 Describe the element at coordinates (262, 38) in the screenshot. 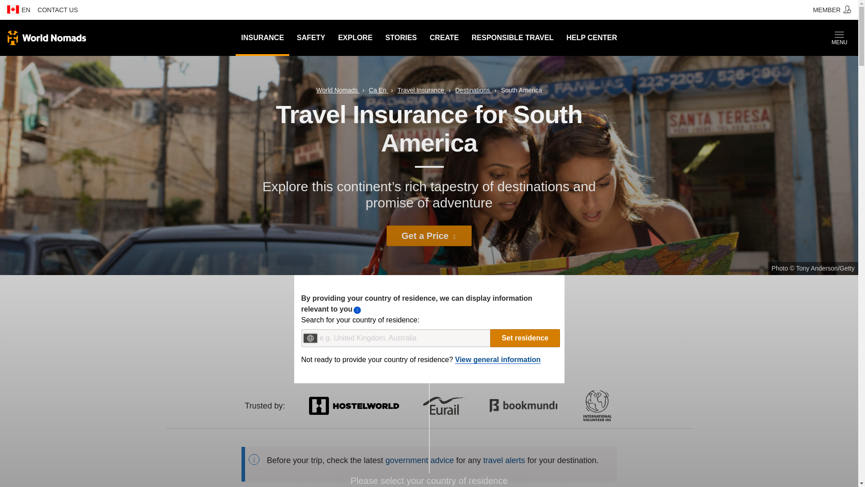

I see `INSURANCE` at that location.